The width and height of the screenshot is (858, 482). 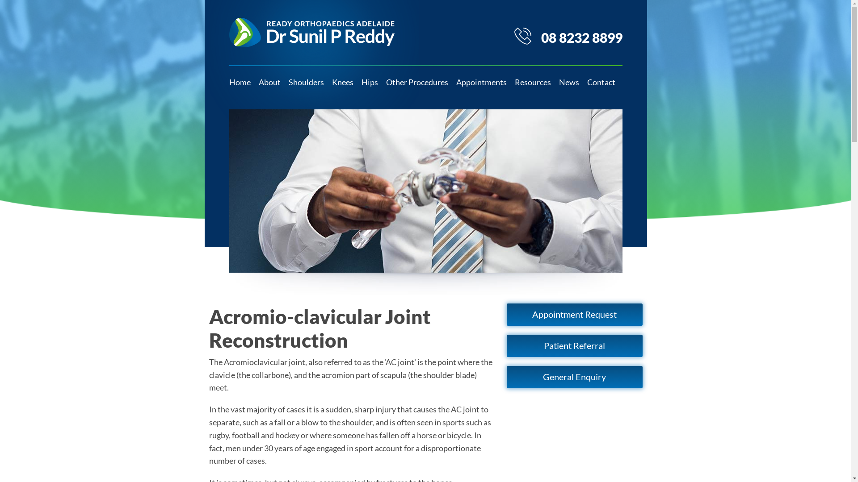 What do you see at coordinates (568, 37) in the screenshot?
I see `08 8232 8899` at bounding box center [568, 37].